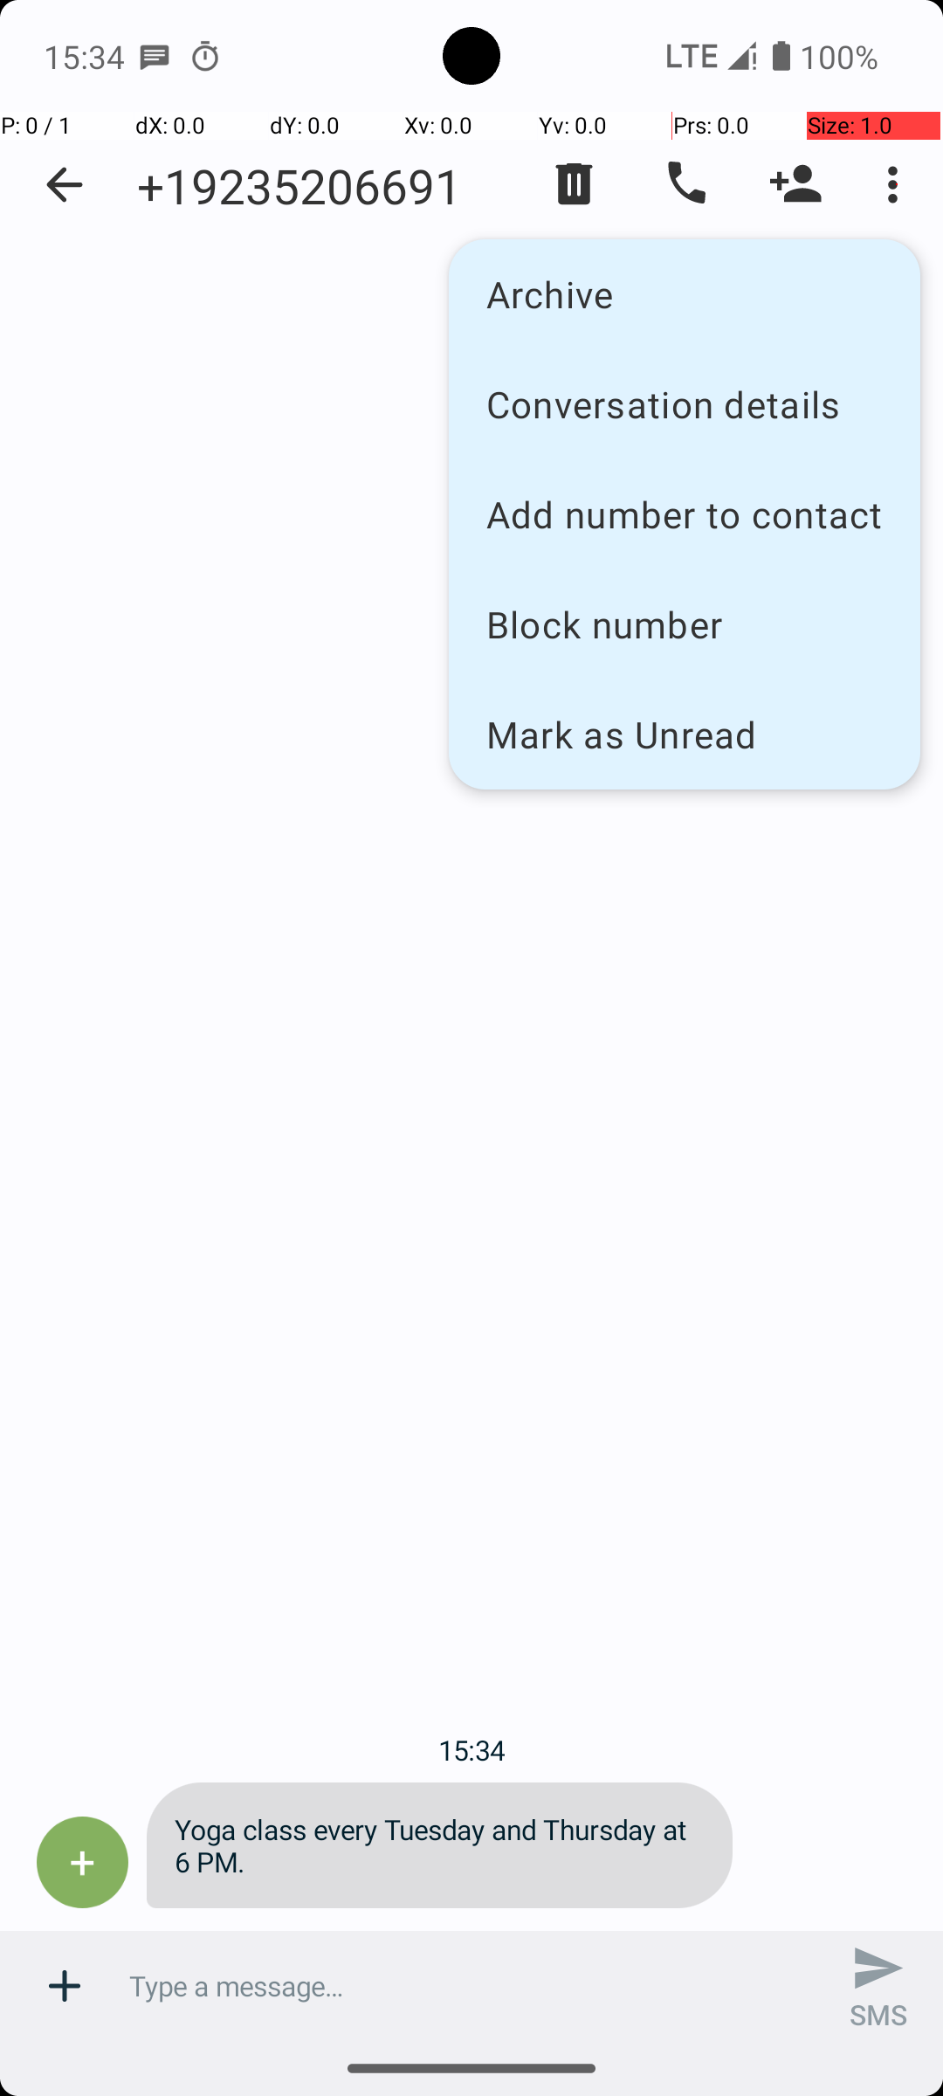 This screenshot has height=2096, width=943. I want to click on SMS Messenger notification: +15785288010, so click(155, 56).